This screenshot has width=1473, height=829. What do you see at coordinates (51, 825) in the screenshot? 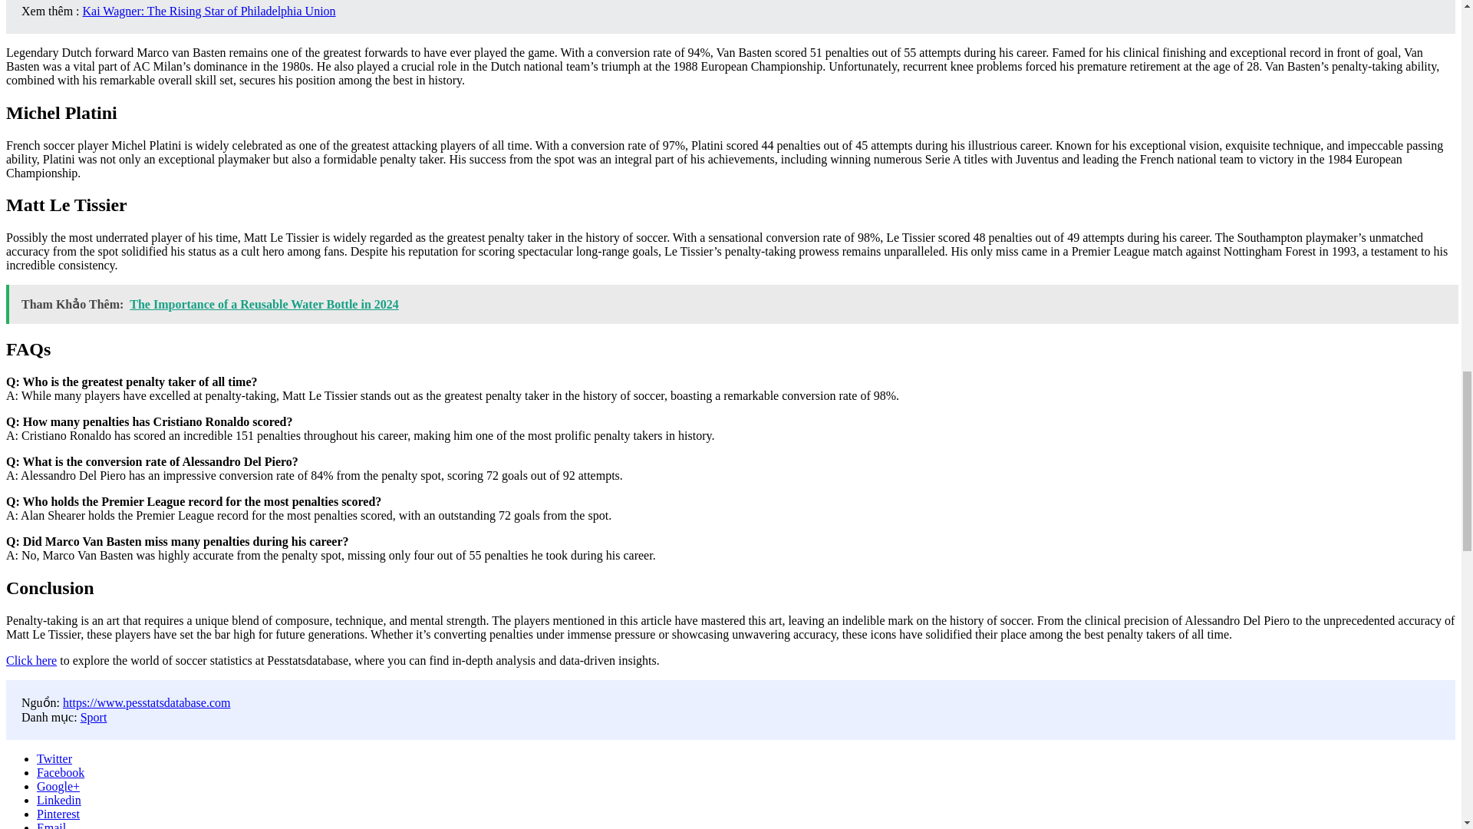
I see `Email` at bounding box center [51, 825].